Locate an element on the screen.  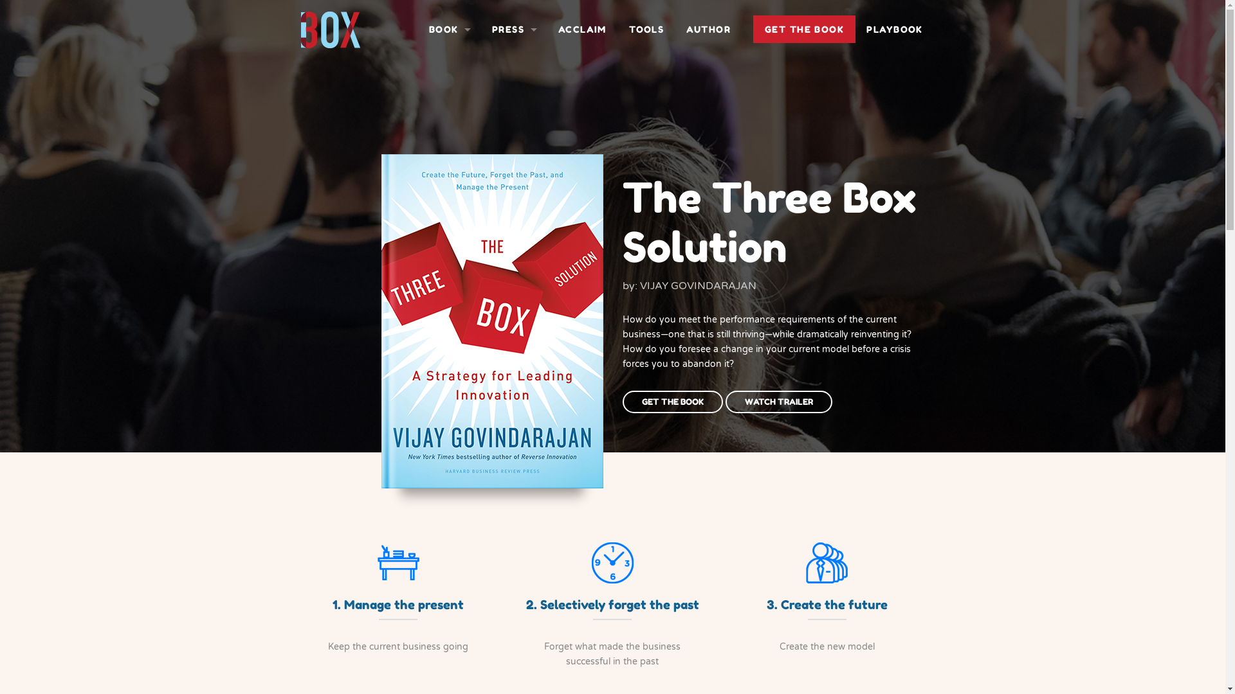
RELATED BOOKS is located at coordinates (449, 85).